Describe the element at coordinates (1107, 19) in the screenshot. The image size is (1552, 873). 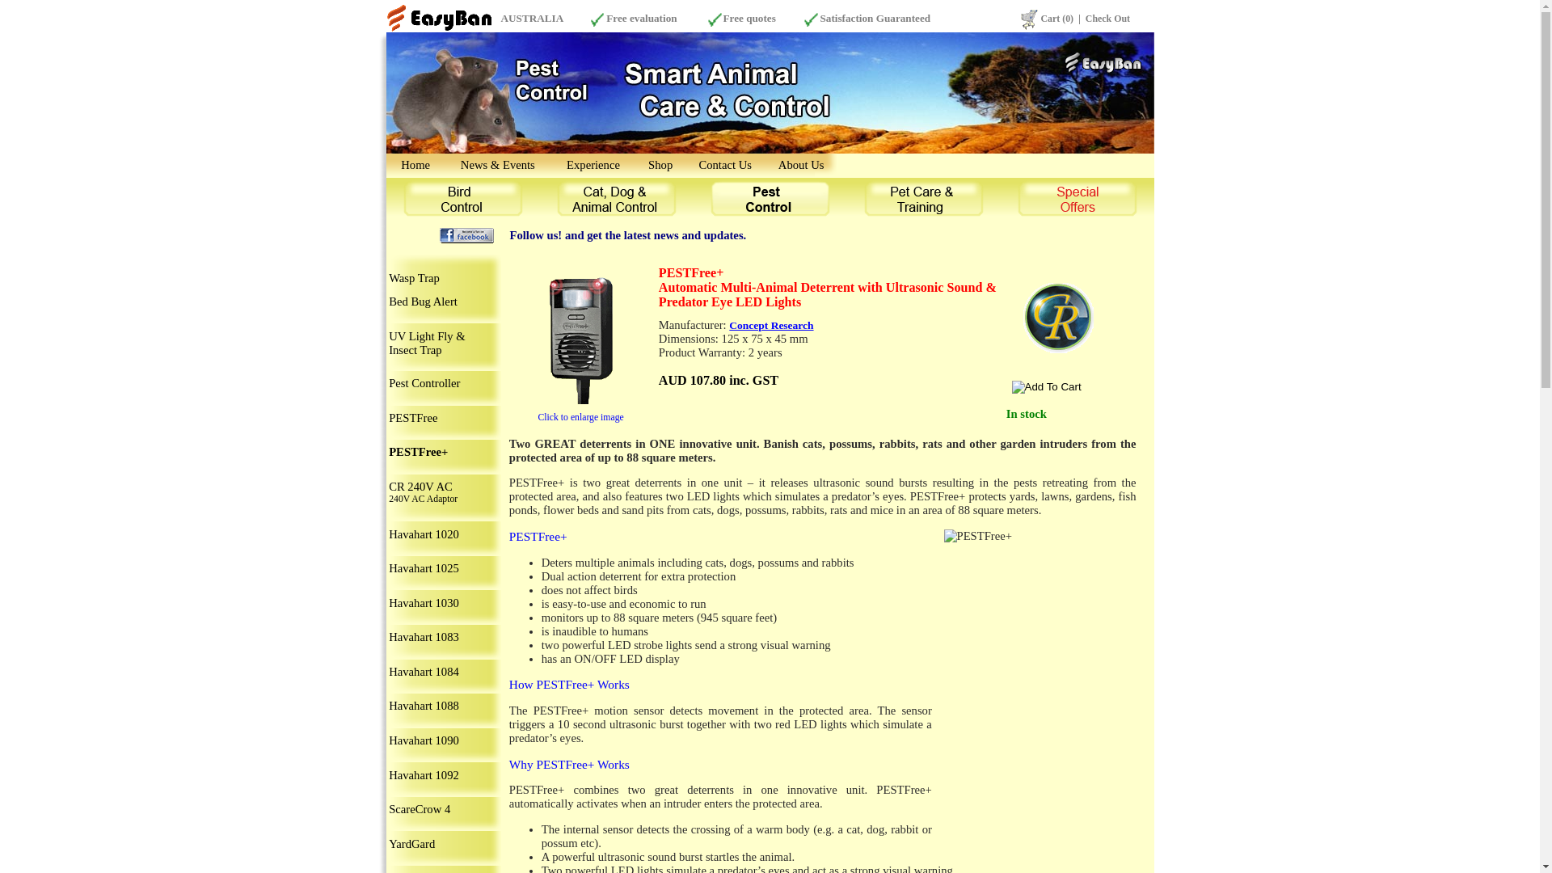
I see `Check Out` at that location.